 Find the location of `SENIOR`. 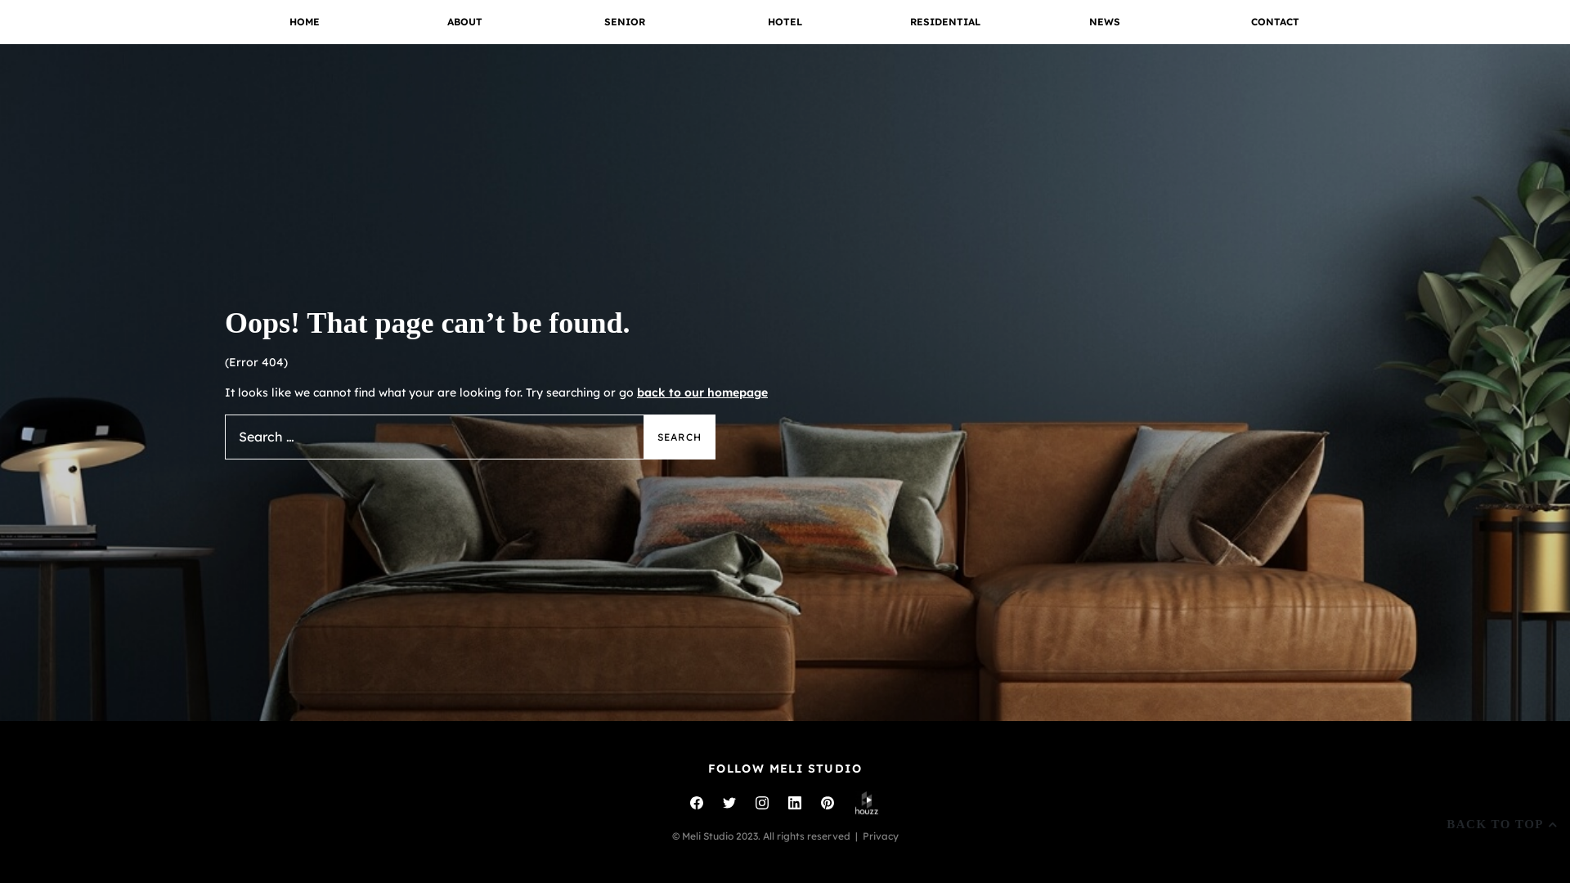

SENIOR is located at coordinates (625, 22).